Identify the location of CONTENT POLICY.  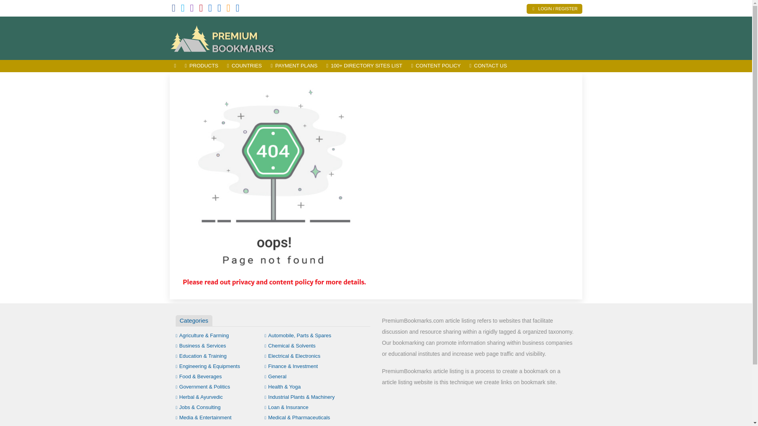
(436, 66).